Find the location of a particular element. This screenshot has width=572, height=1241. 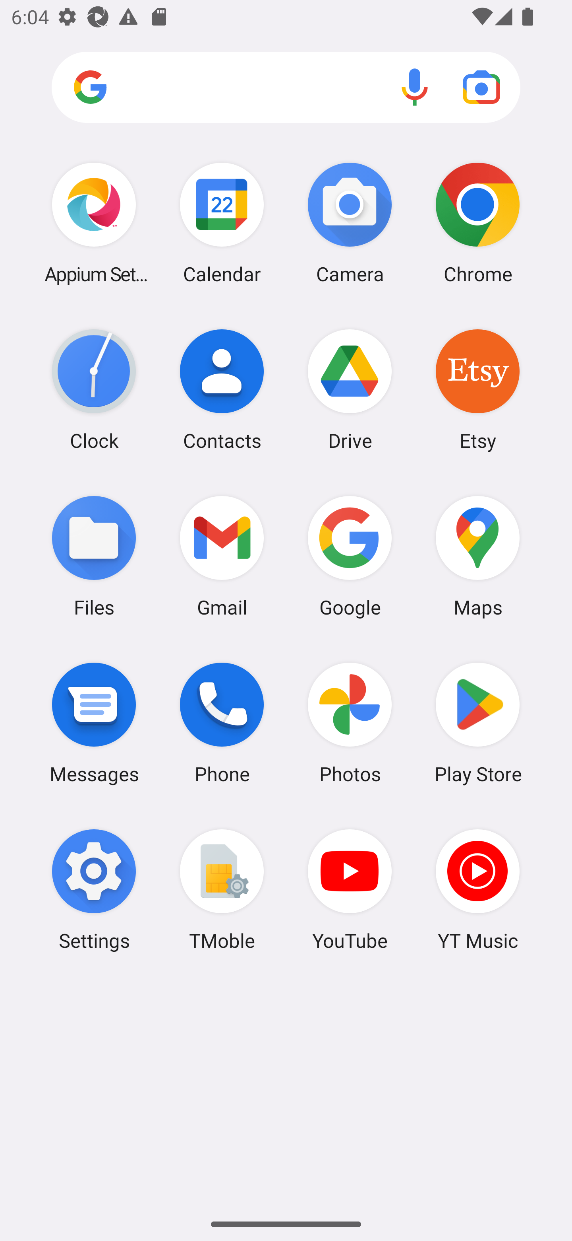

Files is located at coordinates (94, 556).